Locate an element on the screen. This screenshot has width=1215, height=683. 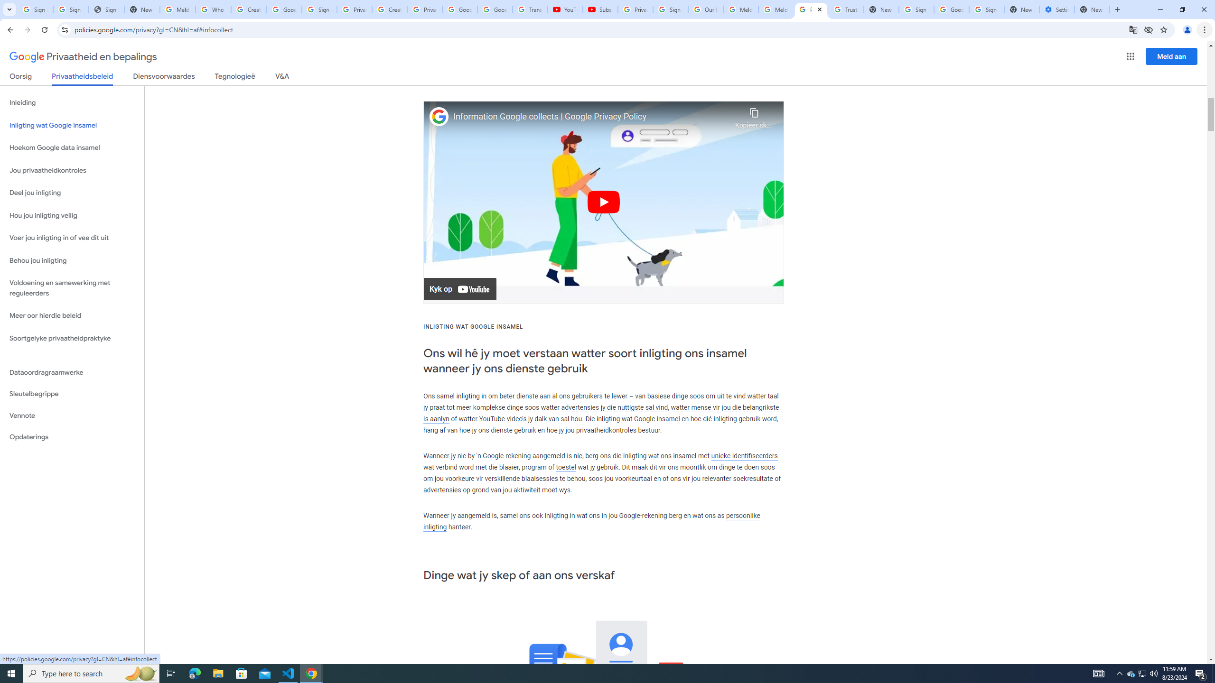
Dataoordragraamwerke is located at coordinates (72, 372).